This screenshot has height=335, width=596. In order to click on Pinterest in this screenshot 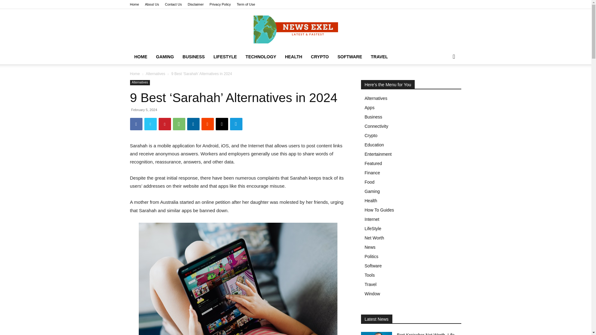, I will do `click(165, 124)`.